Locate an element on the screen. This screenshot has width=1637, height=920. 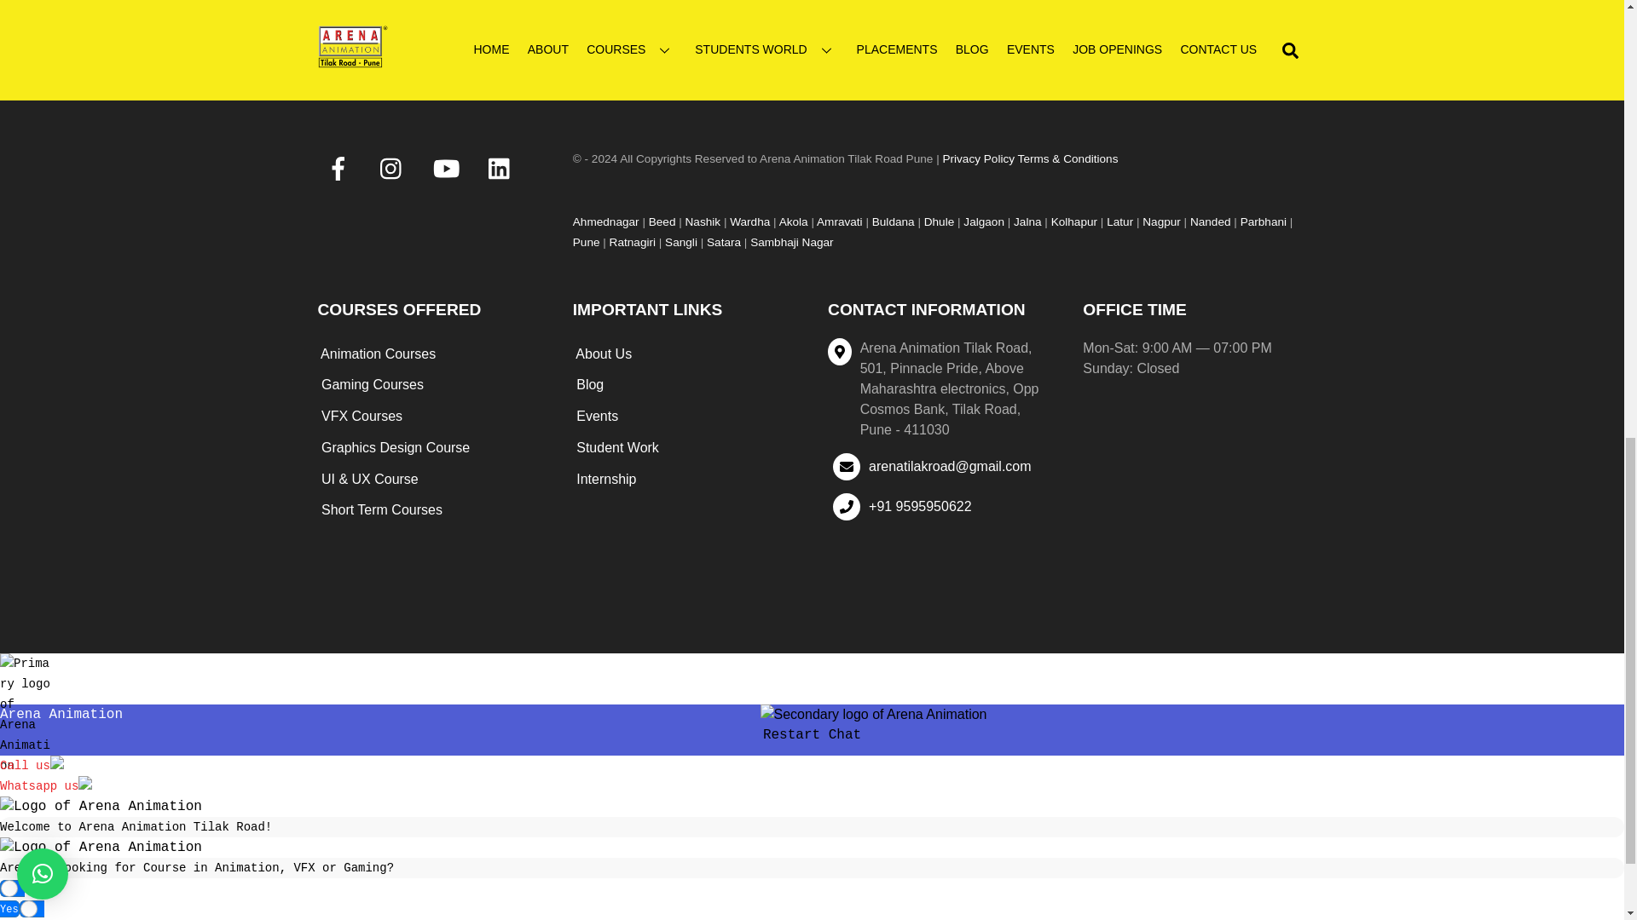
Contact redirection is located at coordinates (46, 785).